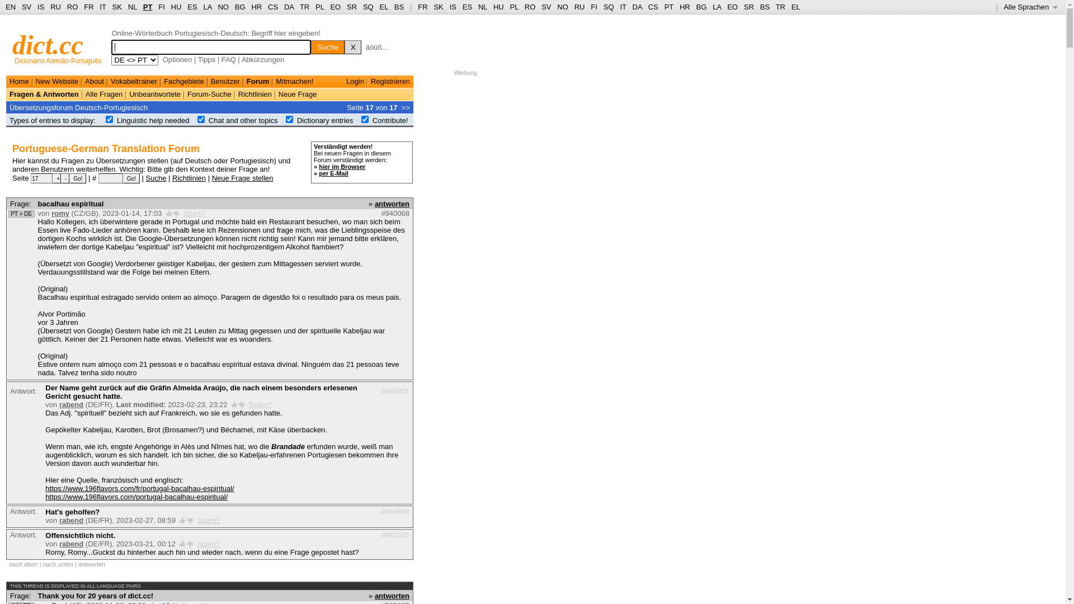 The width and height of the screenshot is (1074, 604). I want to click on Home, so click(19, 82).